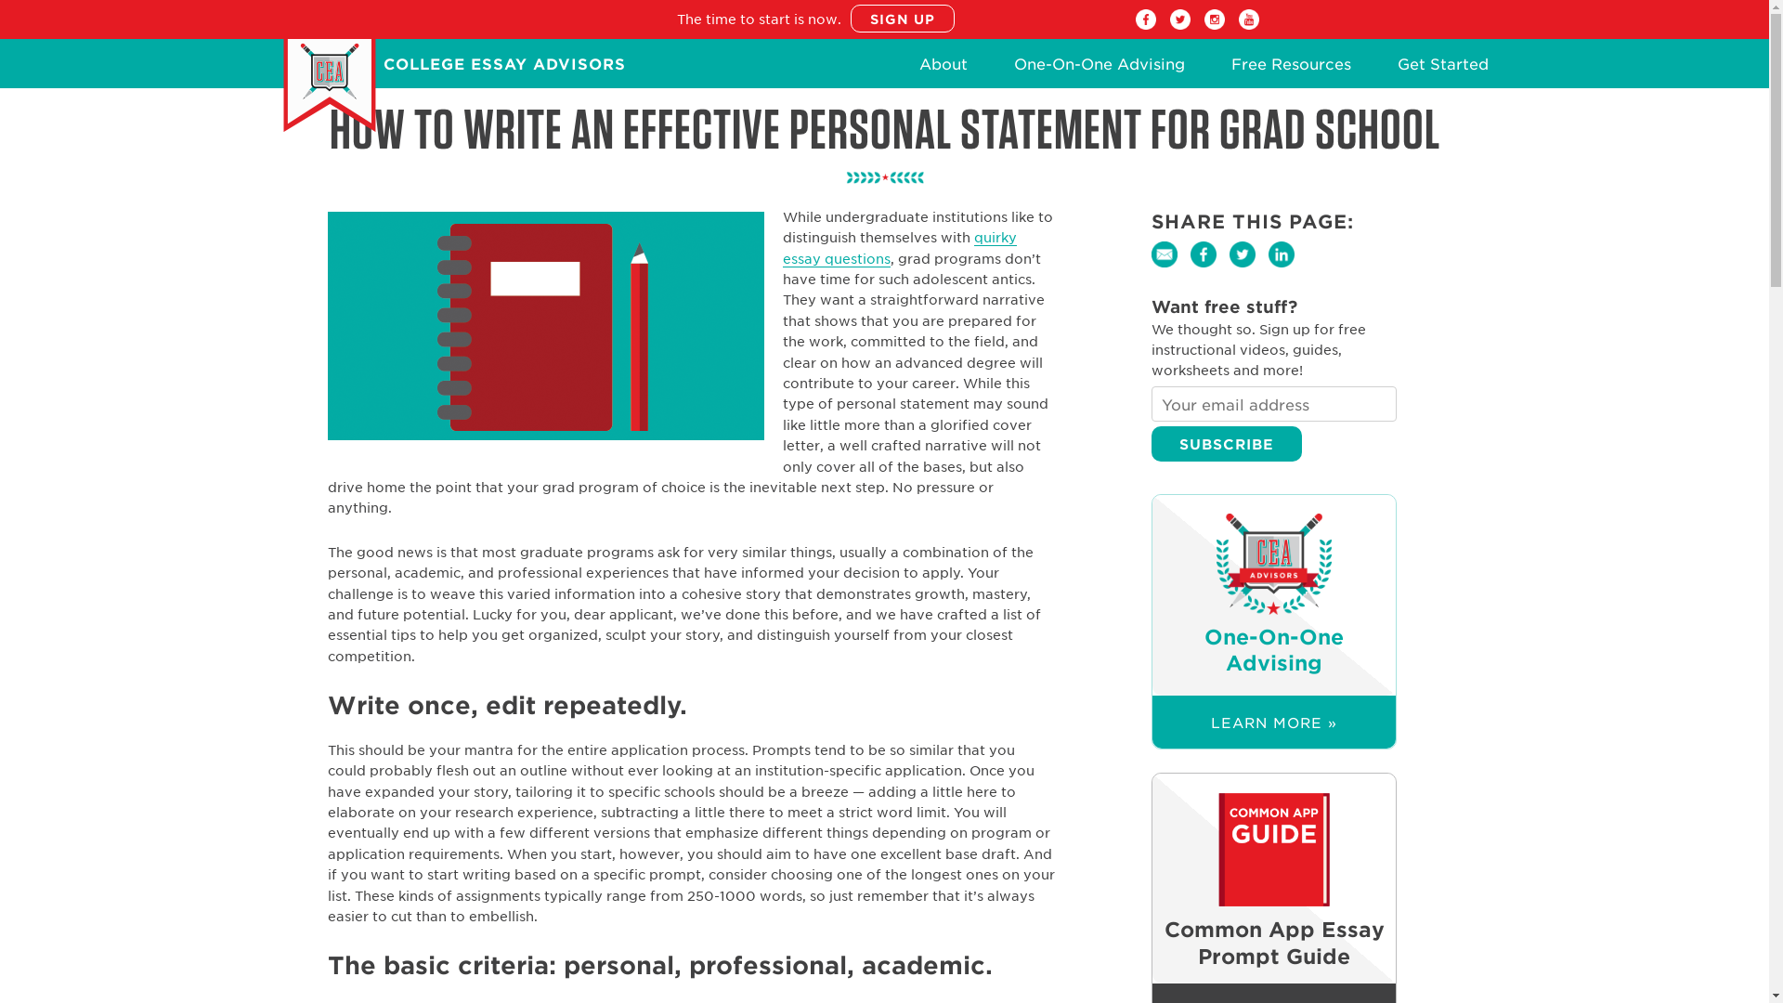  I want to click on Subscribe, so click(1226, 444).